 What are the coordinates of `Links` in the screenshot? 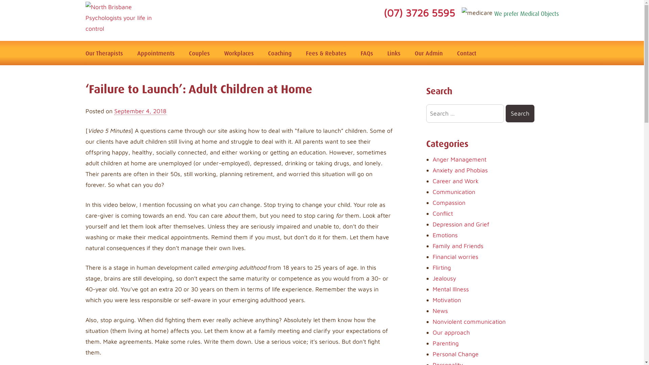 It's located at (394, 53).